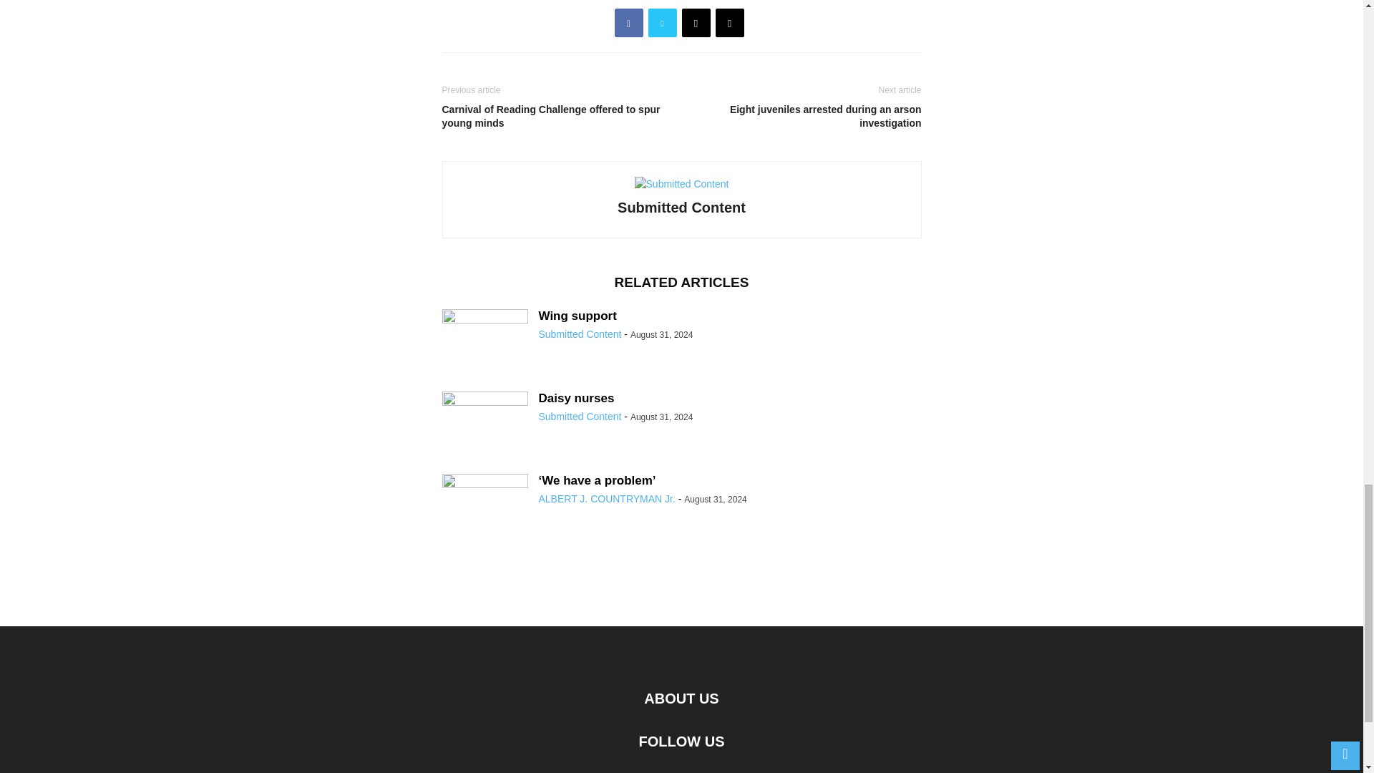  Describe the element at coordinates (804, 116) in the screenshot. I see `Eight juveniles arrested during an arson investigation` at that location.